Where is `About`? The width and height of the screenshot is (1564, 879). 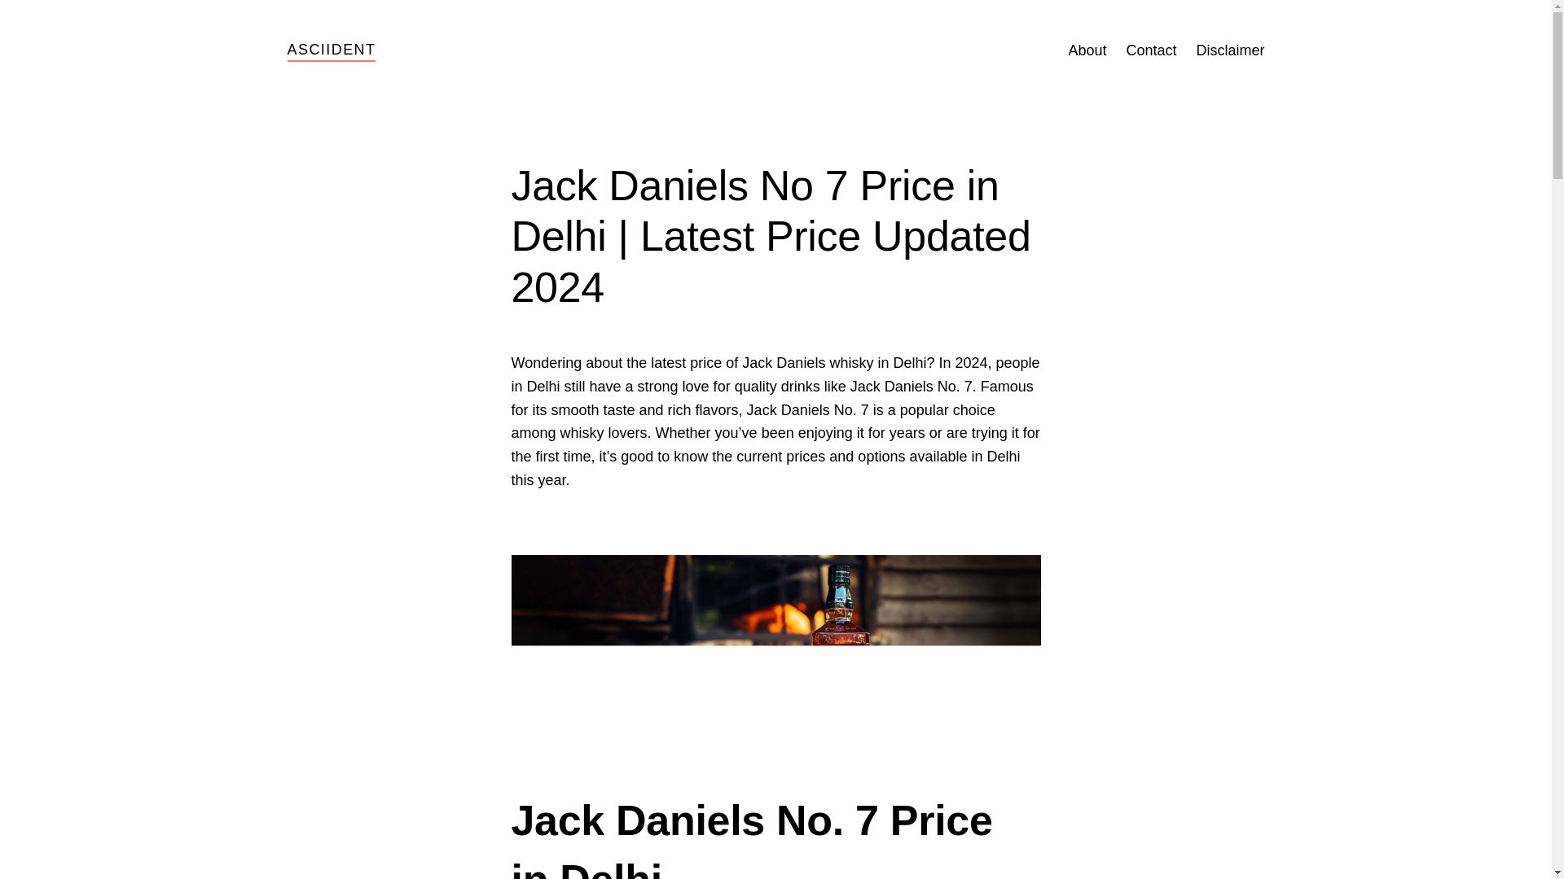 About is located at coordinates (1087, 50).